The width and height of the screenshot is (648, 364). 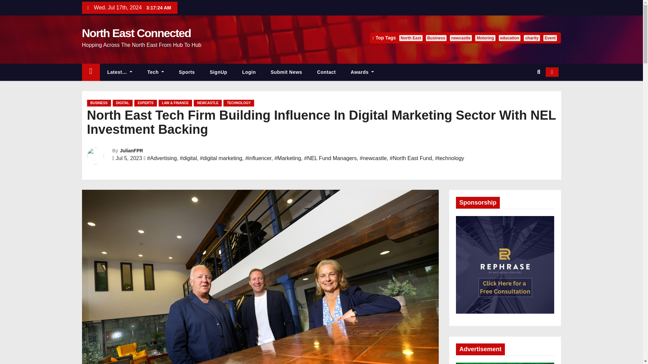 What do you see at coordinates (156, 72) in the screenshot?
I see `Tech` at bounding box center [156, 72].